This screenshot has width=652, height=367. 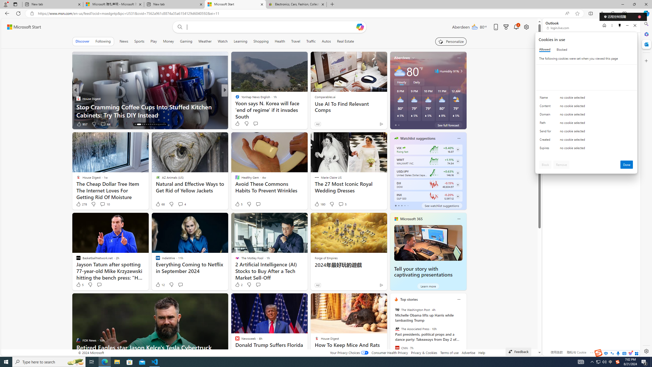 What do you see at coordinates (342, 204) in the screenshot?
I see `View comments 5 Comment` at bounding box center [342, 204].